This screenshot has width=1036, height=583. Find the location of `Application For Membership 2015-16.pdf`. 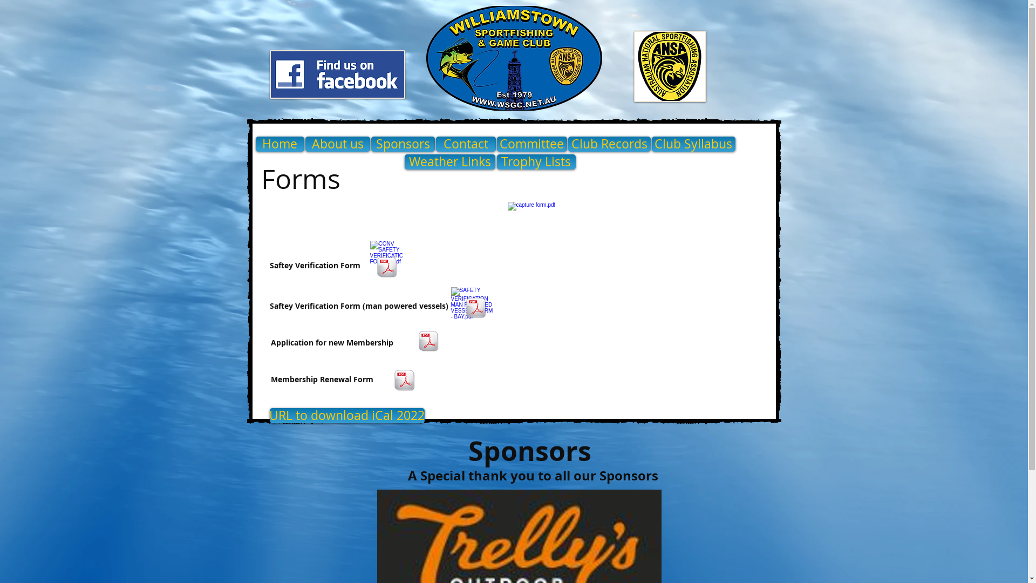

Application For Membership 2015-16.pdf is located at coordinates (428, 342).